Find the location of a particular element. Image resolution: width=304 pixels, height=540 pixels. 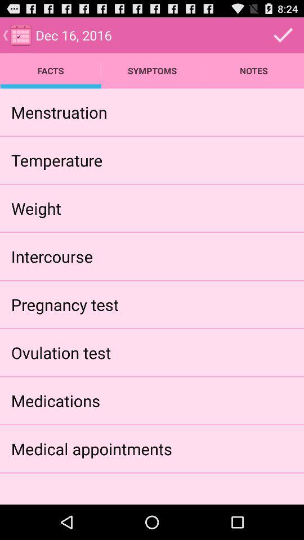

click icon above the temperature app is located at coordinates (59, 112).